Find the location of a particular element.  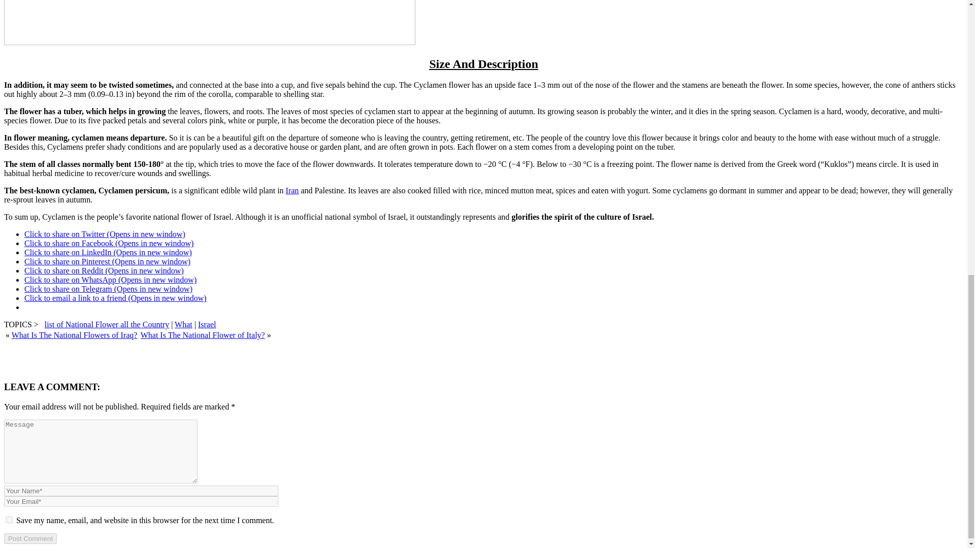

What Is The National Flowers of Iraq? is located at coordinates (74, 335).